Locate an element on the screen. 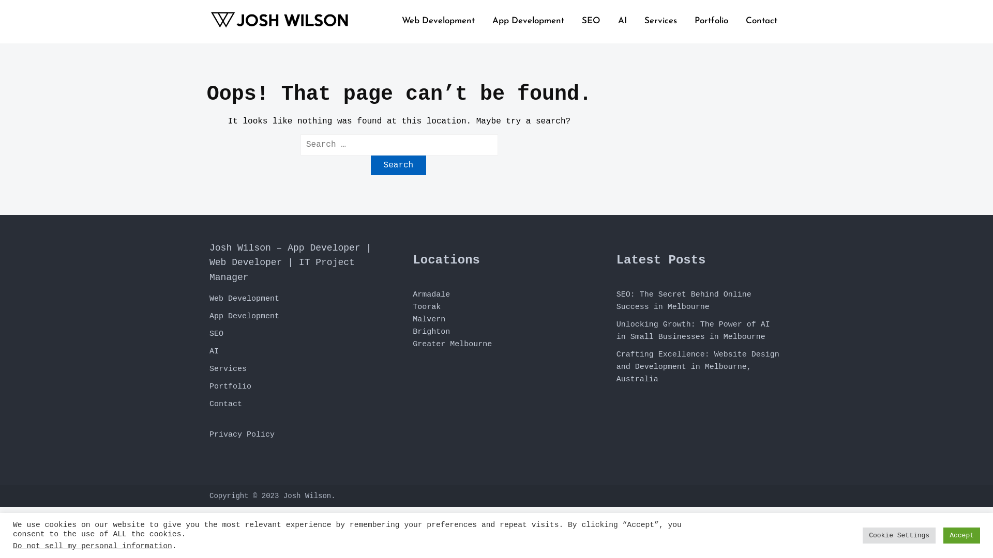  App Development is located at coordinates (244, 316).